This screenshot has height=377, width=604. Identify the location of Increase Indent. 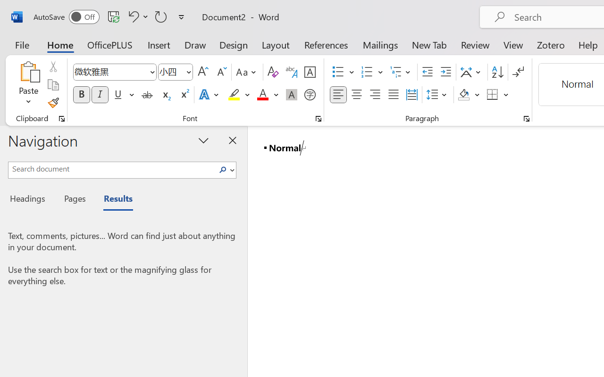
(445, 72).